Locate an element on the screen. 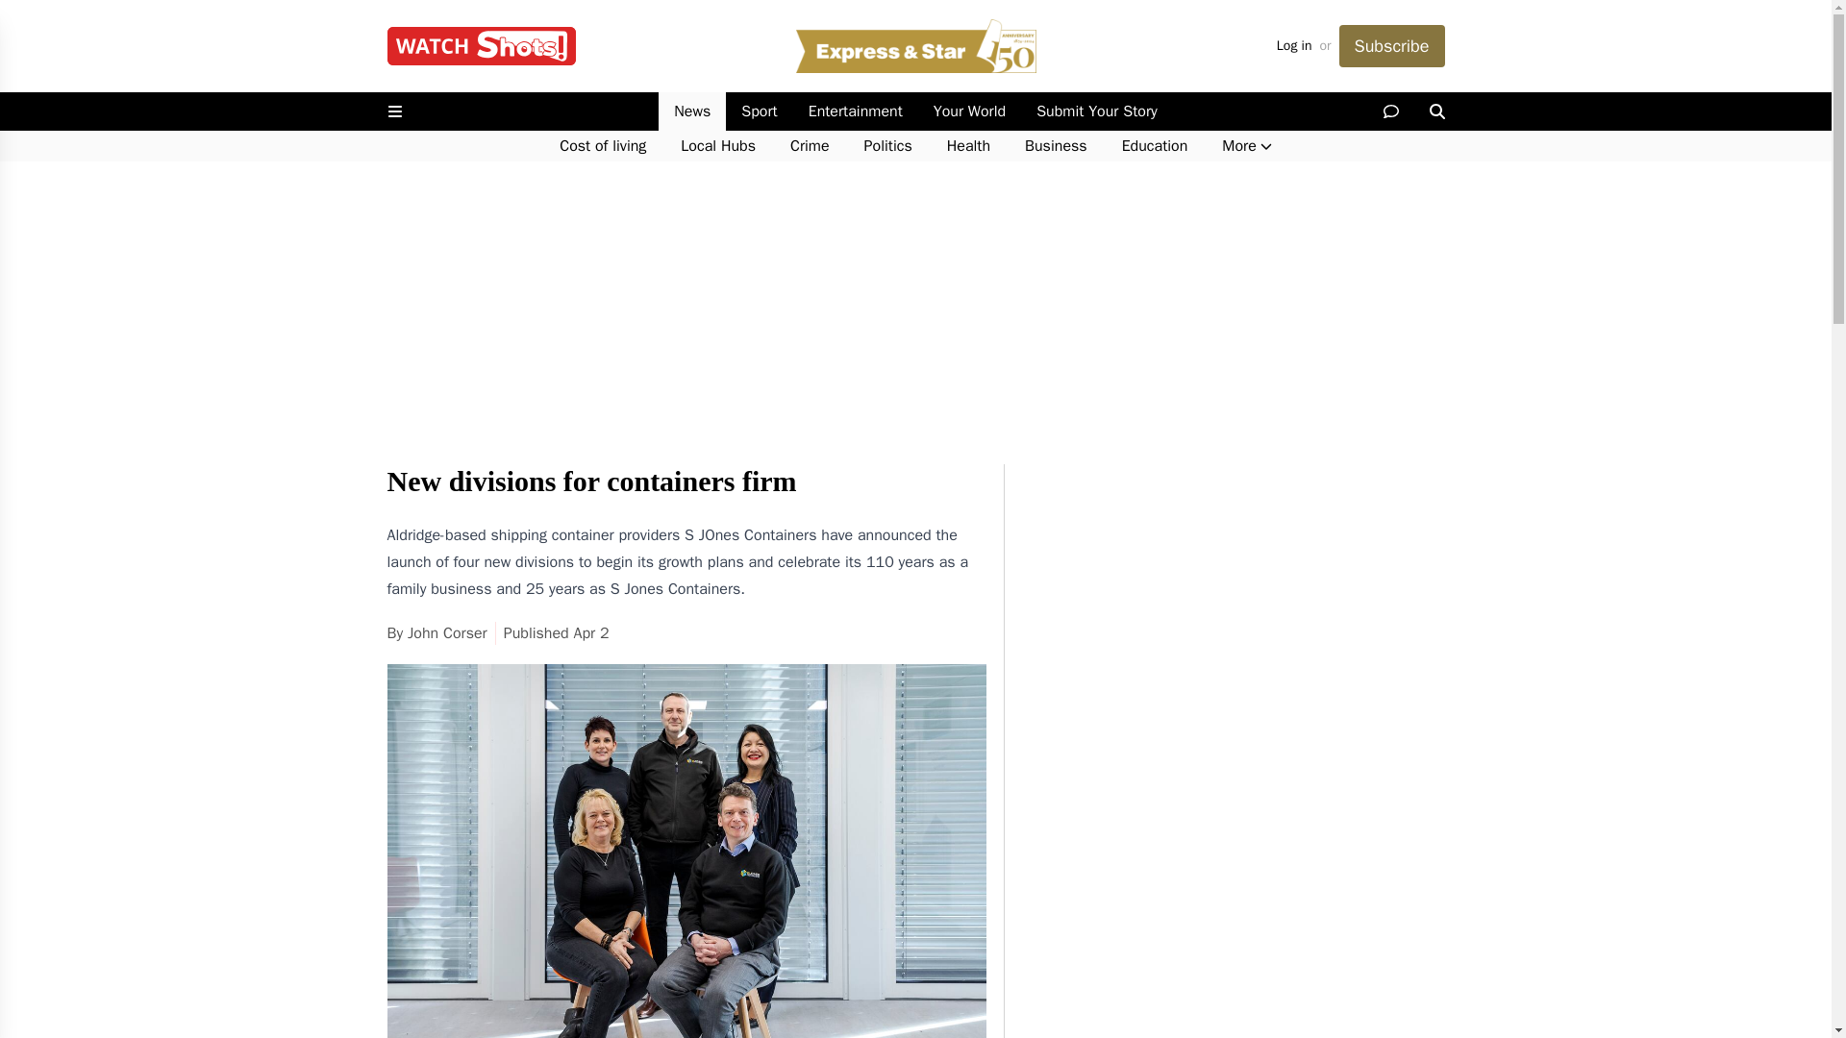 Image resolution: width=1846 pixels, height=1038 pixels. Log in is located at coordinates (1294, 46).